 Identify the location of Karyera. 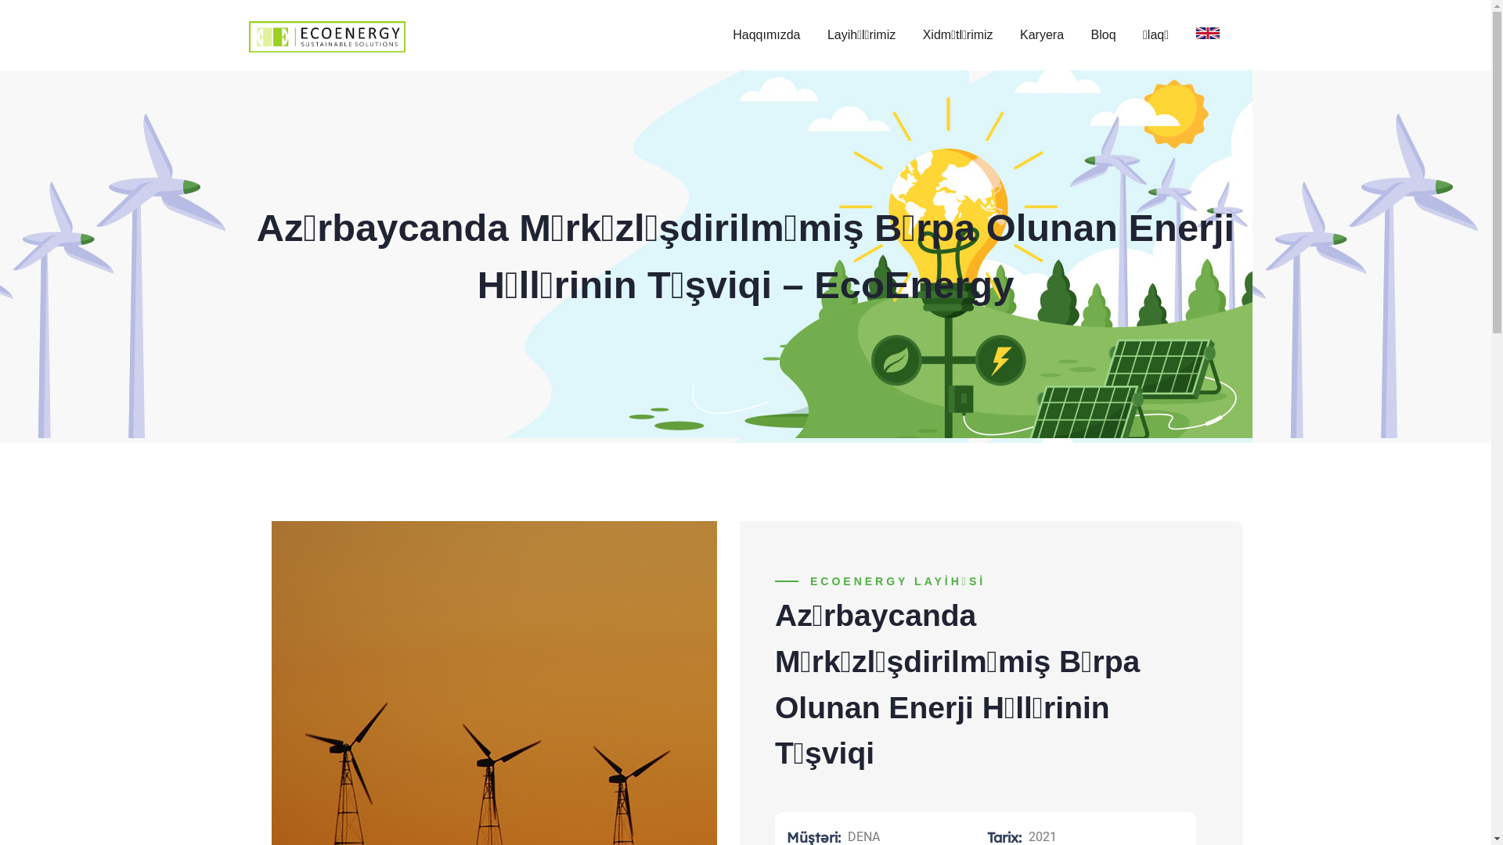
(1042, 35).